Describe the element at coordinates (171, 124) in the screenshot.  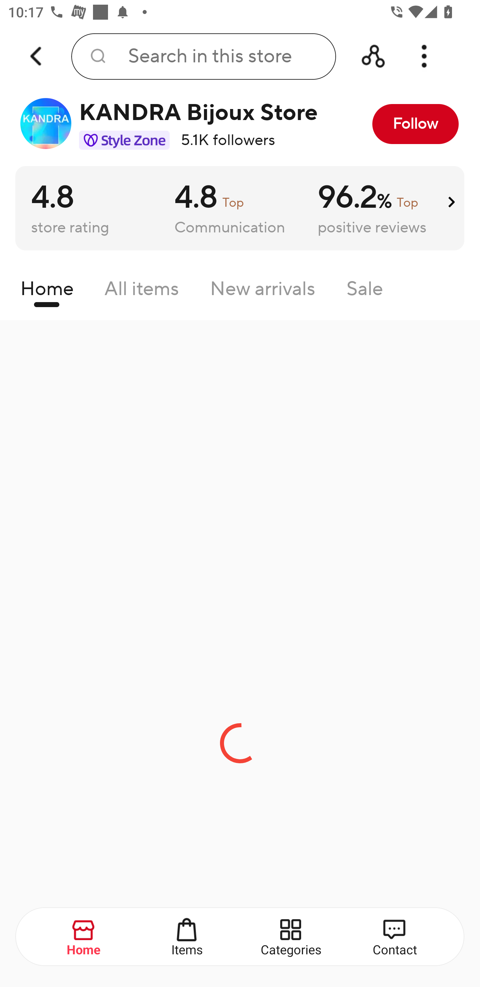
I see `KANDRA Bijoux Store  5.1K followers` at that location.